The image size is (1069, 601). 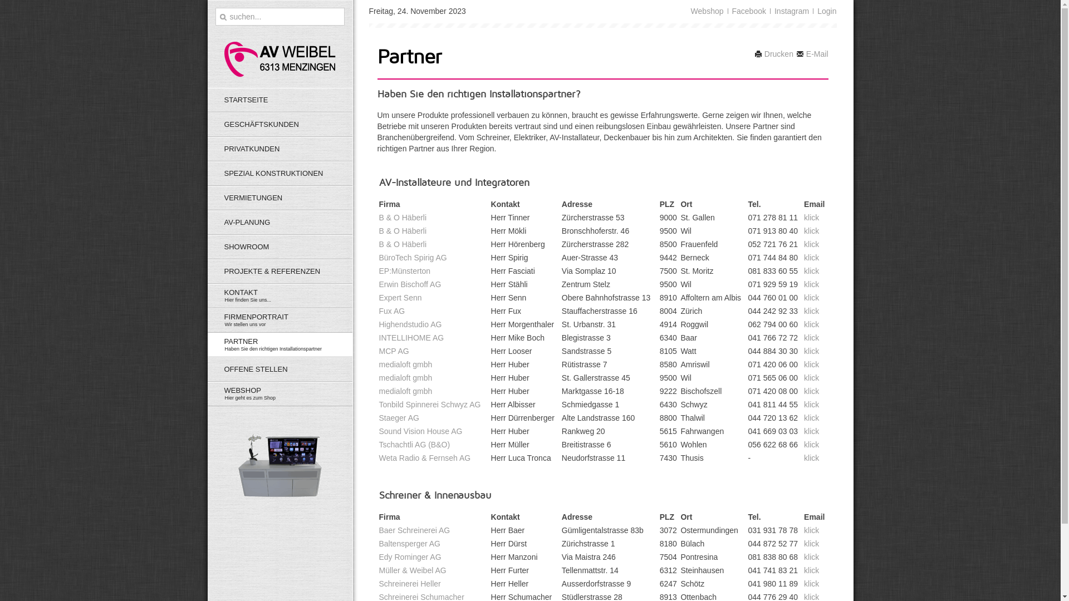 I want to click on klick, so click(x=812, y=244).